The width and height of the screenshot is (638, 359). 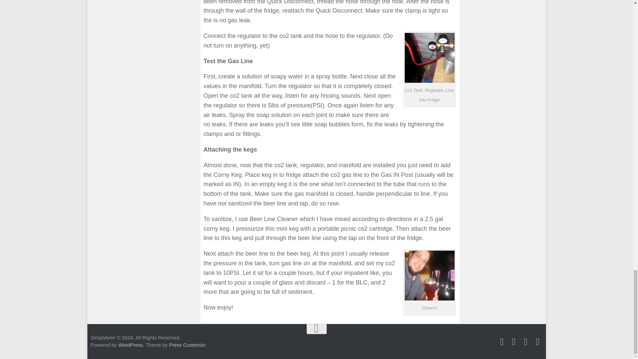 What do you see at coordinates (429, 58) in the screenshot?
I see `pic-004` at bounding box center [429, 58].